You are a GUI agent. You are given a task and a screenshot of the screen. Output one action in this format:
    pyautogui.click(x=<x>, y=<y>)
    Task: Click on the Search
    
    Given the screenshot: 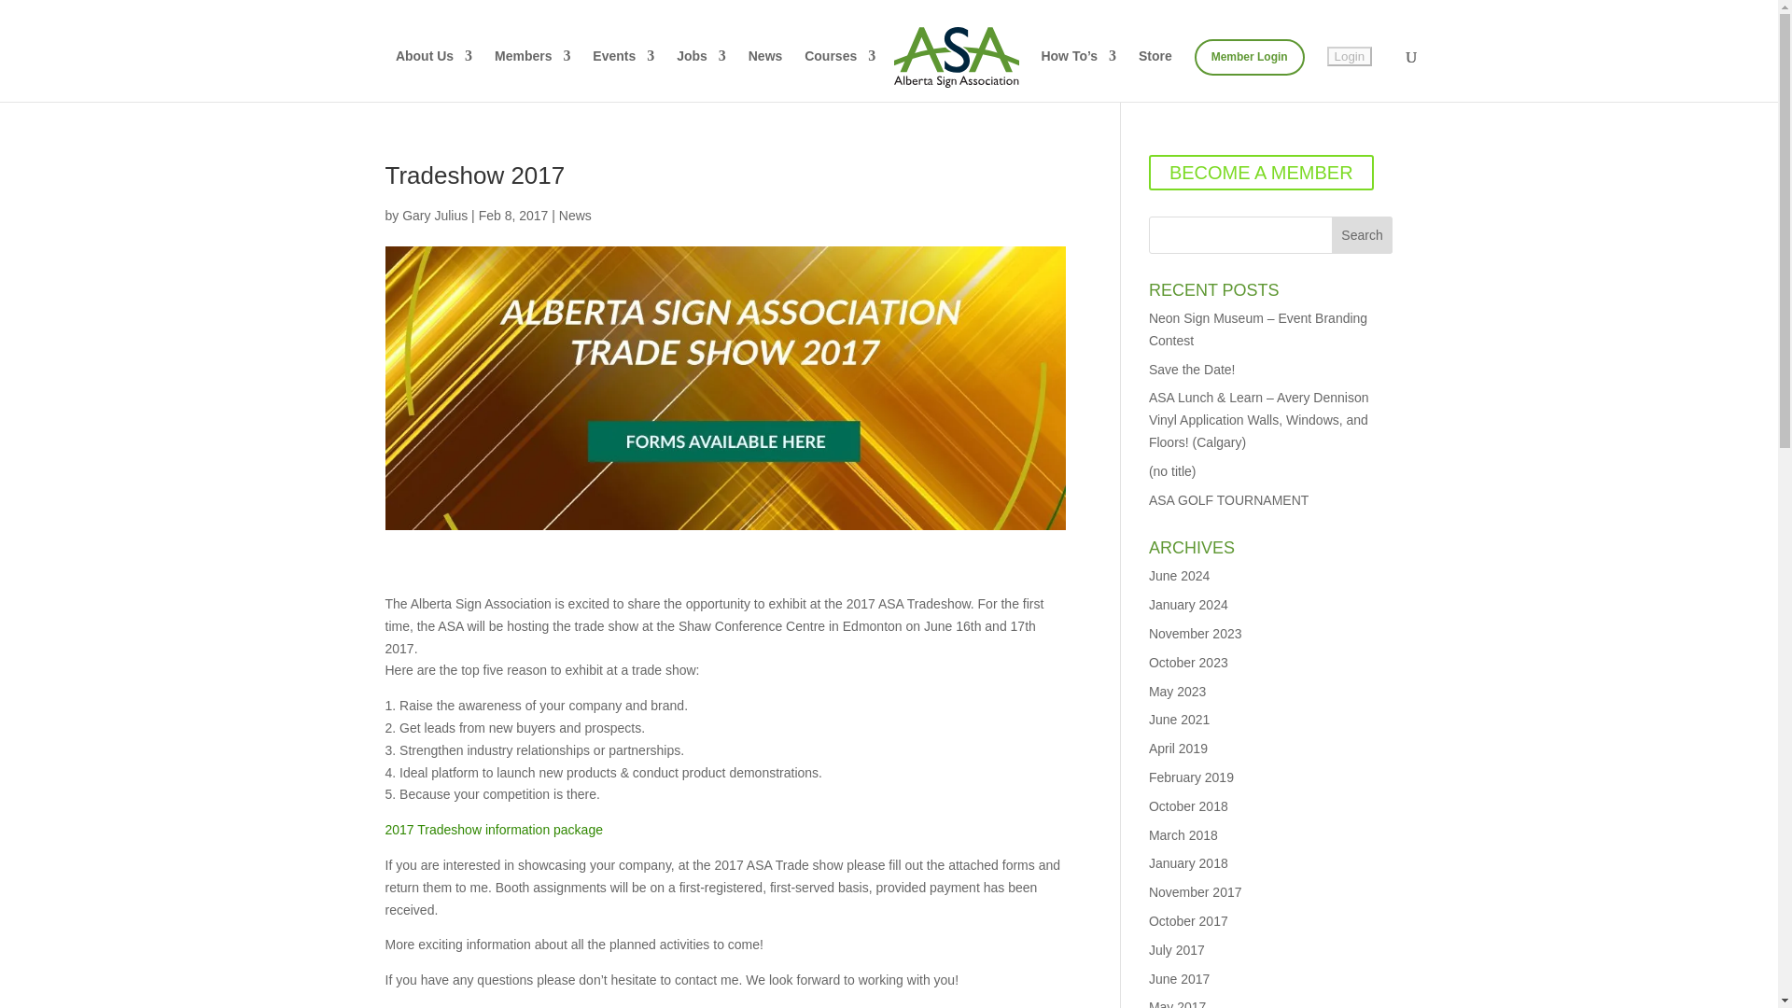 What is the action you would take?
    pyautogui.click(x=1363, y=235)
    